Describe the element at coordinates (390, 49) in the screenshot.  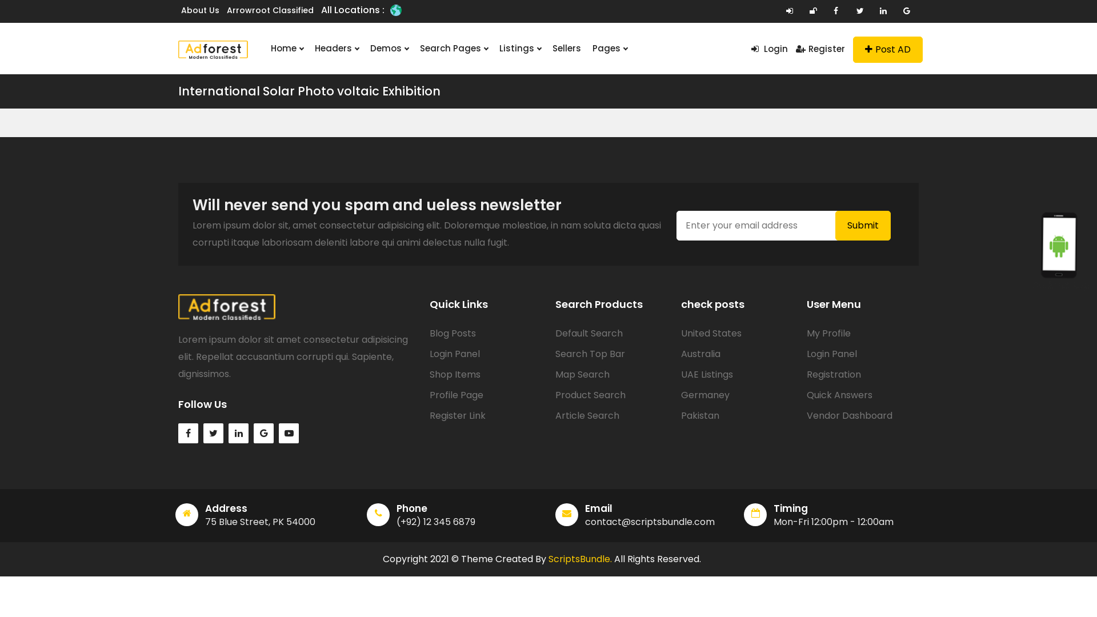
I see `Demos` at that location.